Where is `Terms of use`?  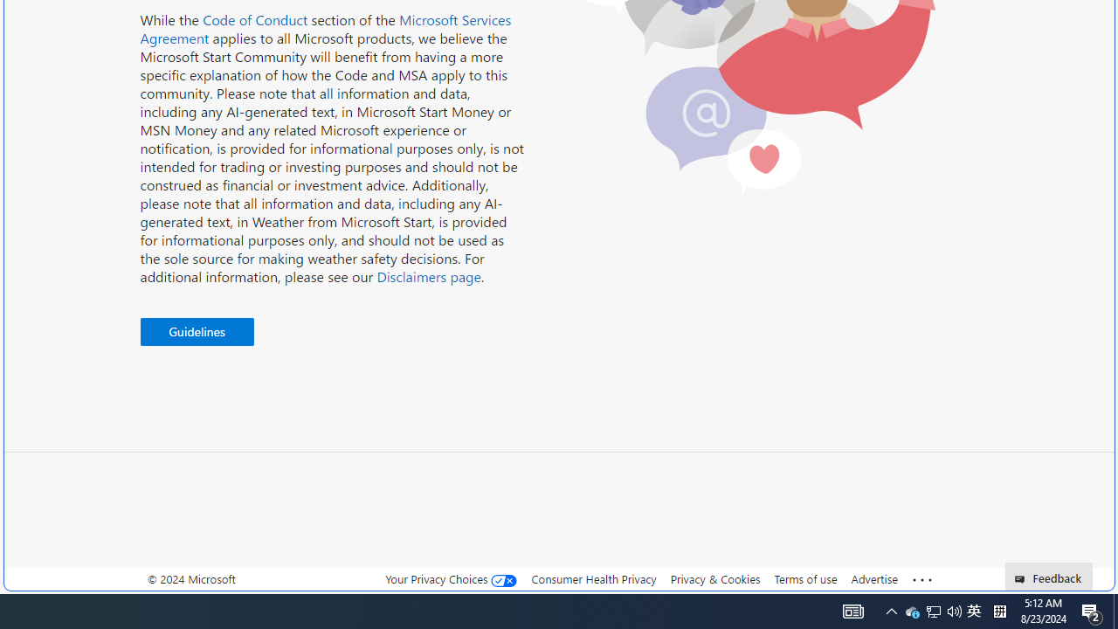
Terms of use is located at coordinates (805, 579).